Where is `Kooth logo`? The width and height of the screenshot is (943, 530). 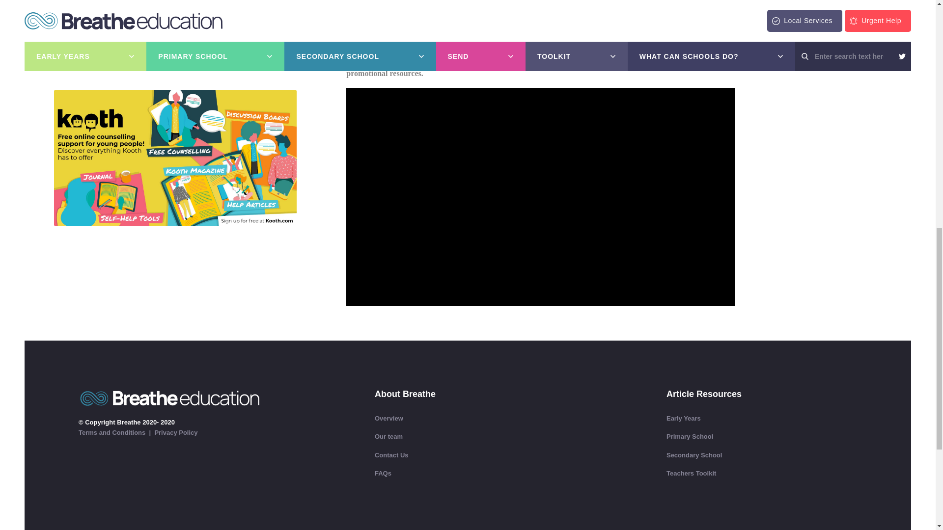 Kooth logo is located at coordinates (175, 39).